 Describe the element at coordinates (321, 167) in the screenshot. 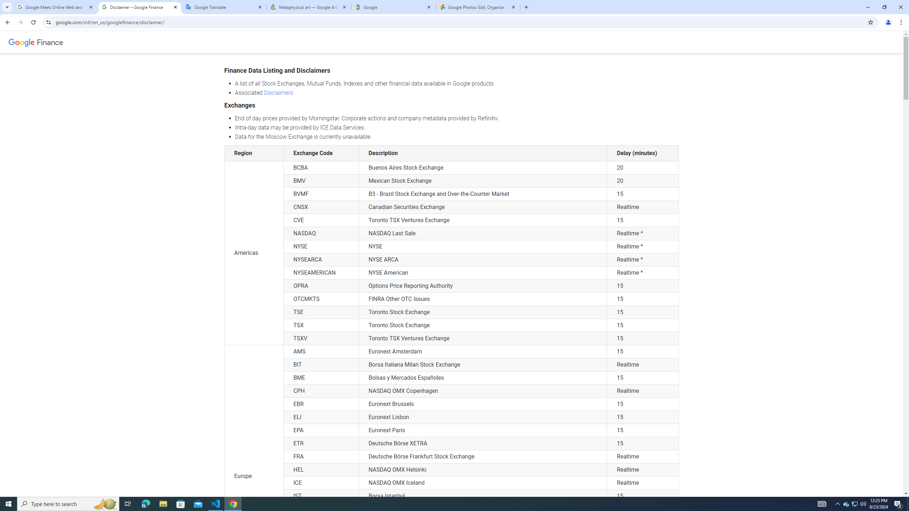

I see `BCBA` at that location.